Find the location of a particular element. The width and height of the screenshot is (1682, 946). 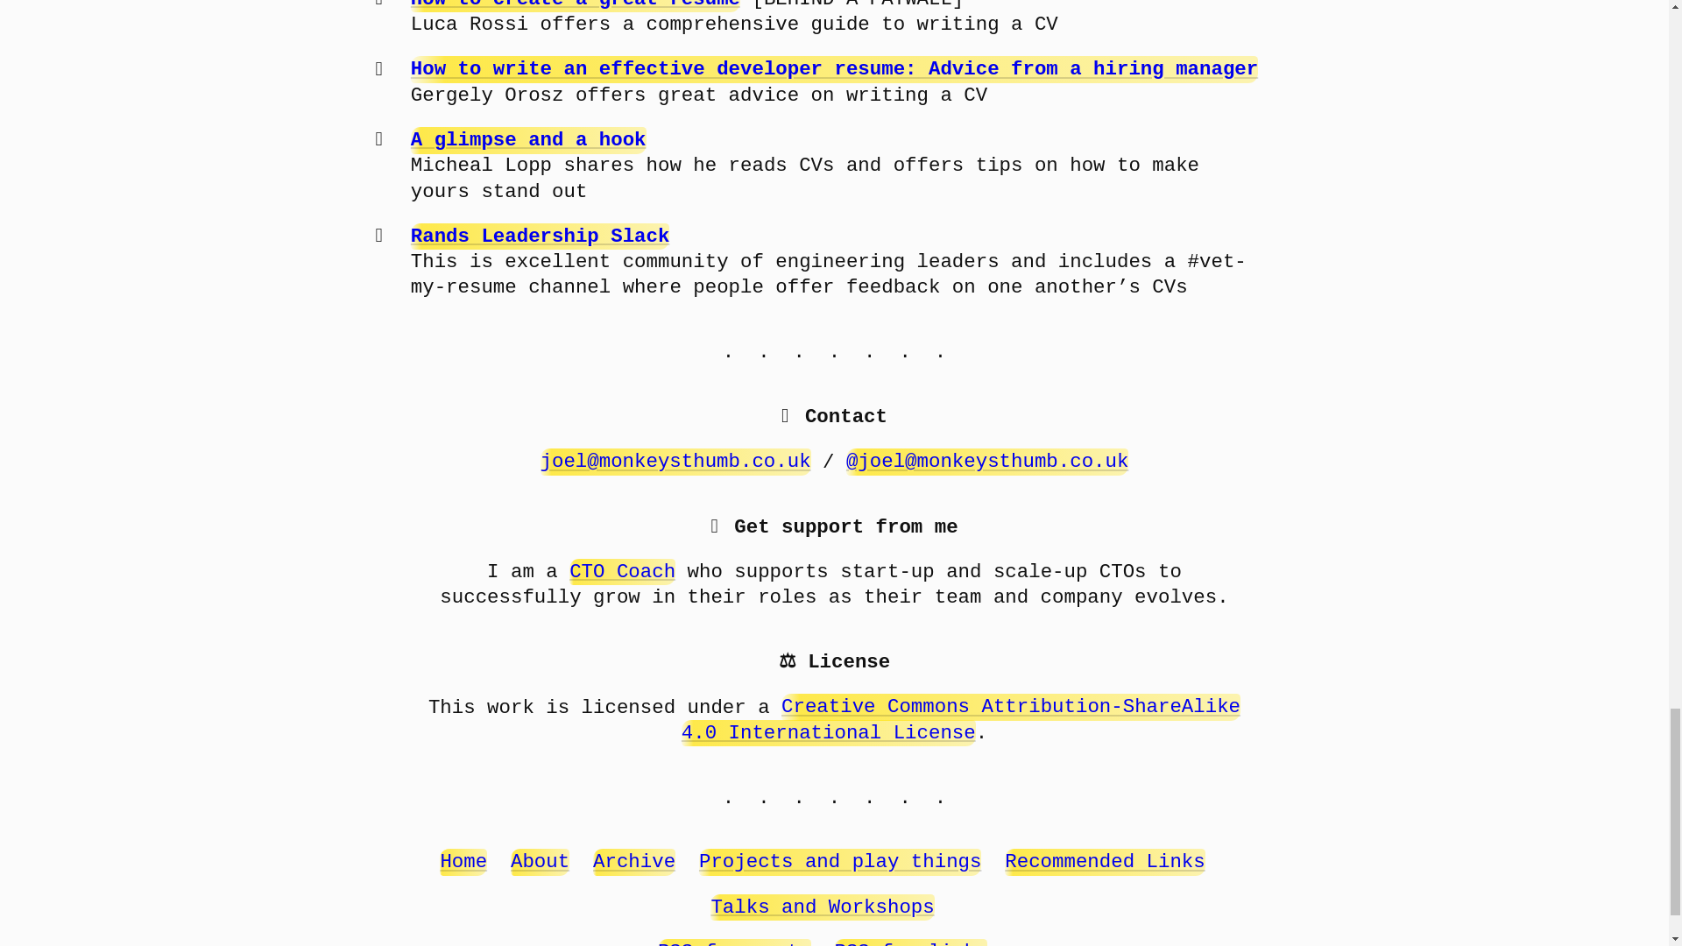

Recommended Links is located at coordinates (1104, 862).